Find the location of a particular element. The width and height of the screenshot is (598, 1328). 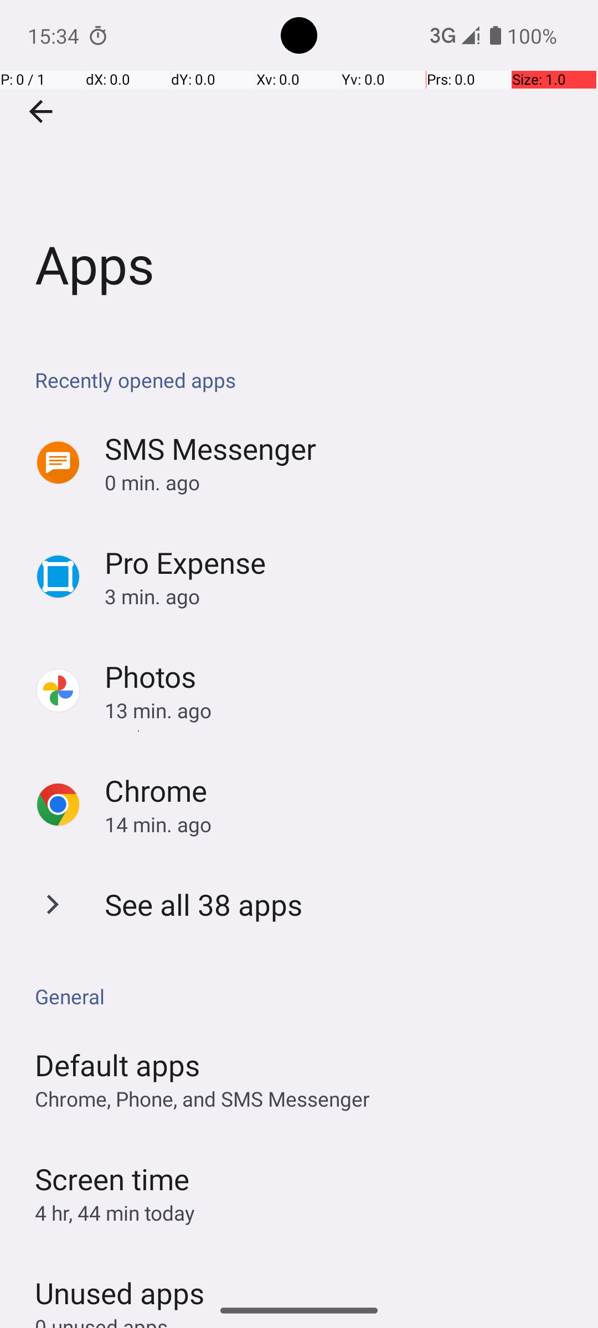

4 hr, 44 min today is located at coordinates (115, 1213).